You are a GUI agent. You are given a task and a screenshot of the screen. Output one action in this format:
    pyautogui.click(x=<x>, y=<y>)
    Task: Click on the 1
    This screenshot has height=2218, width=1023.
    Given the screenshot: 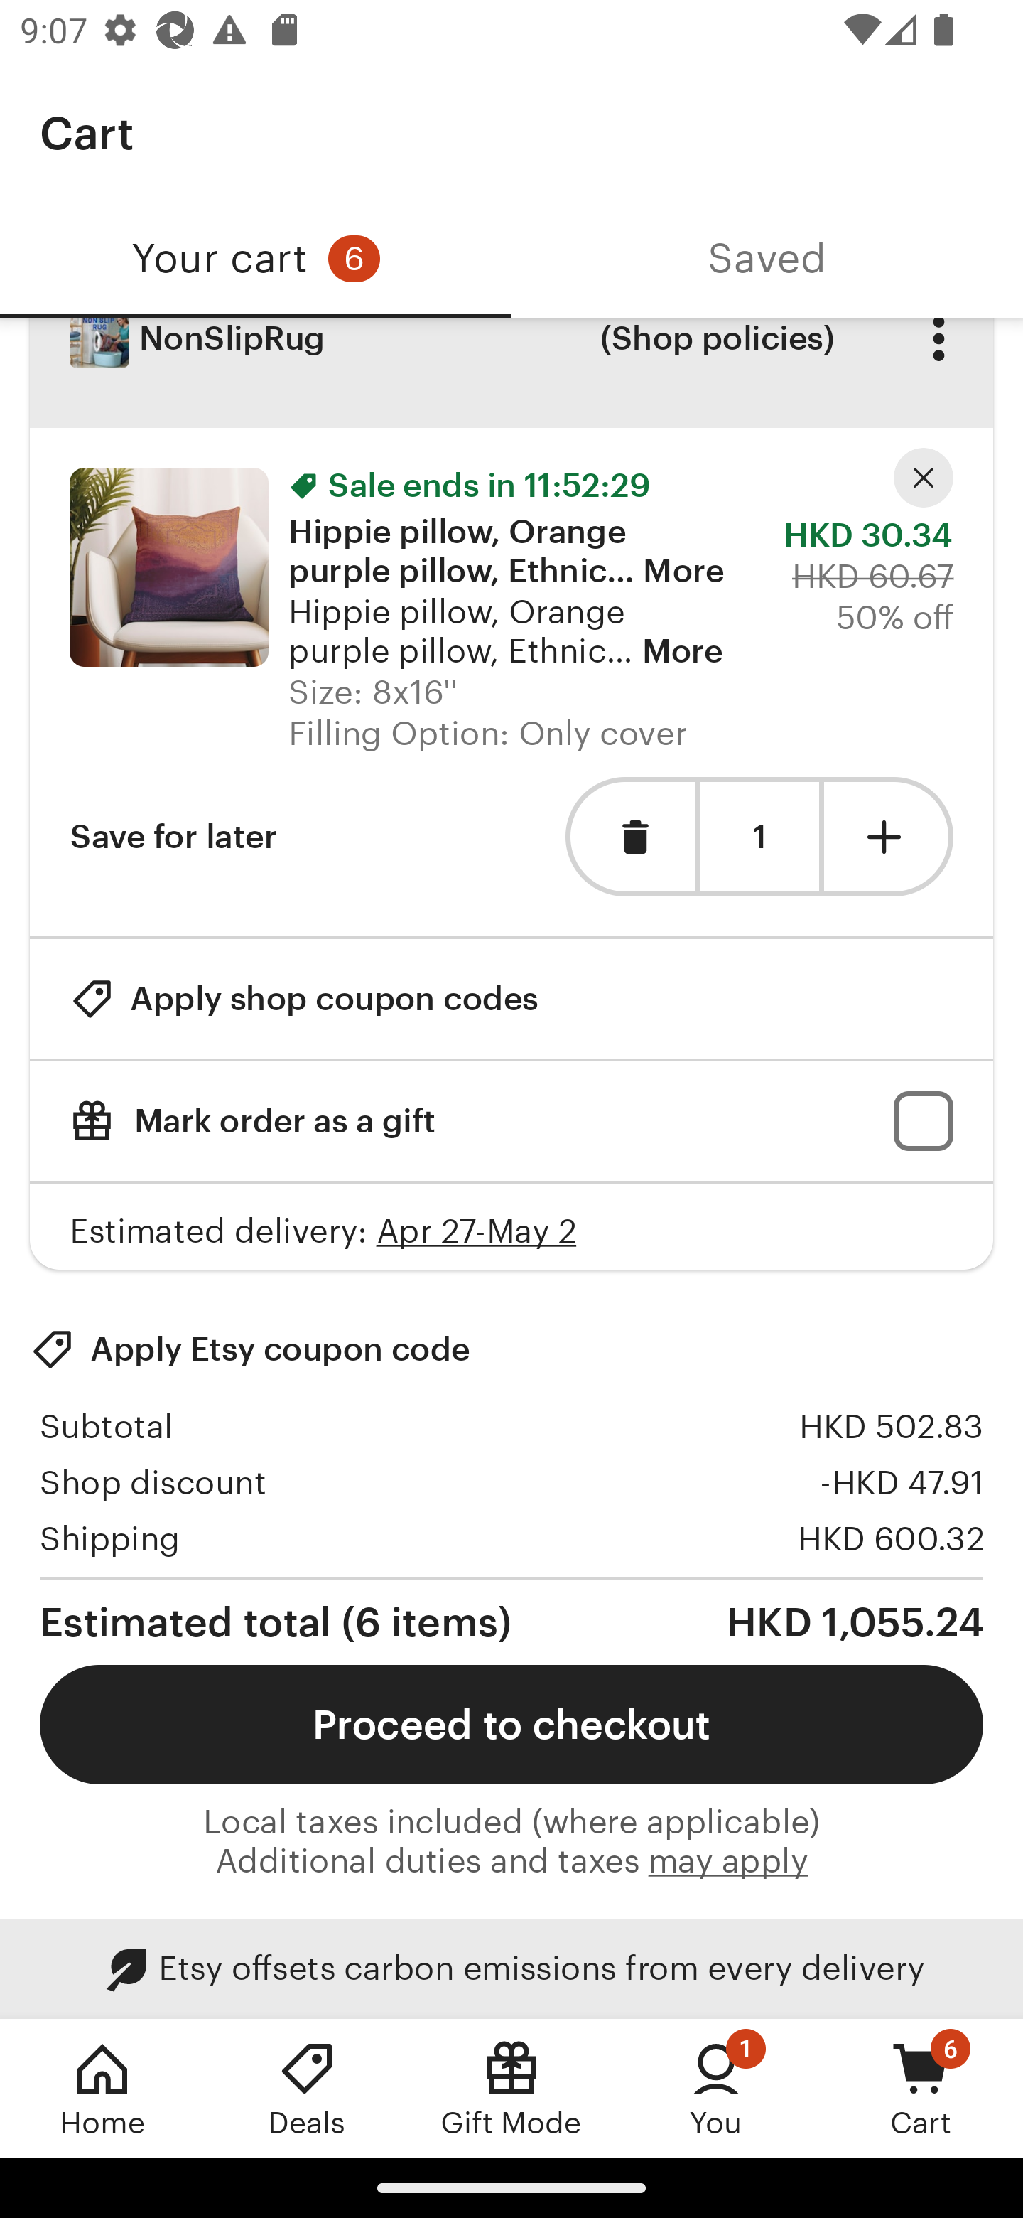 What is the action you would take?
    pyautogui.click(x=759, y=837)
    